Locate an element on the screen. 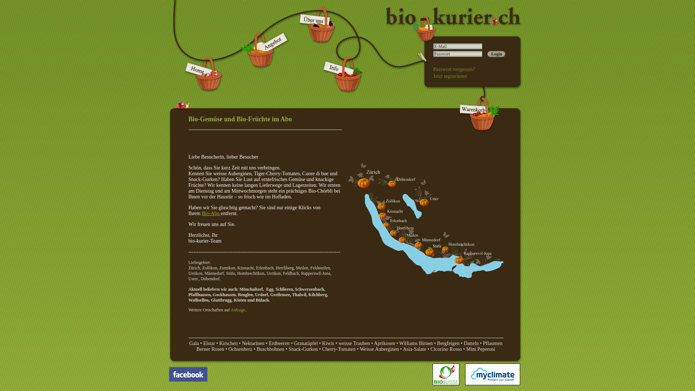 This screenshot has width=695, height=391. biokurier - Warenkorb is located at coordinates (480, 132).